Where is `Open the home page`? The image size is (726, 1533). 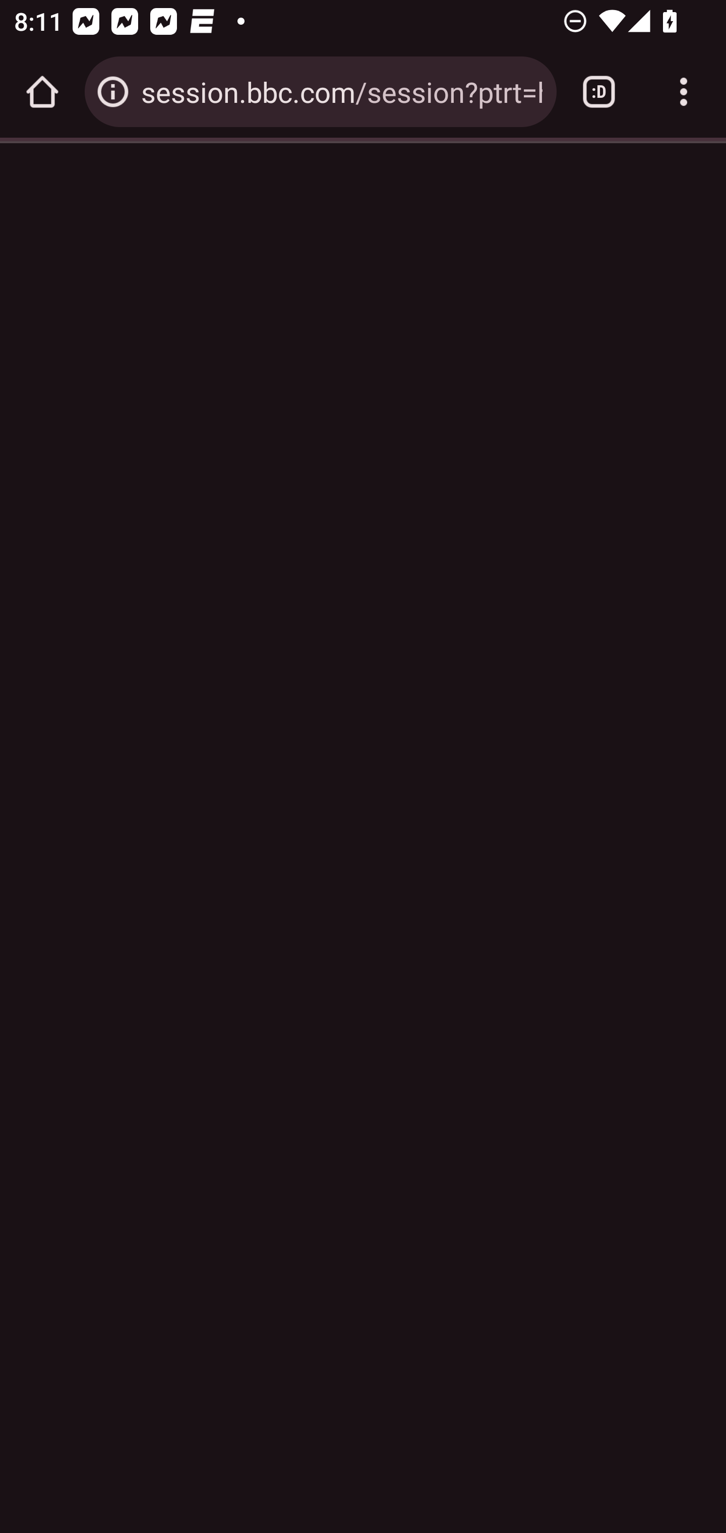 Open the home page is located at coordinates (42, 92).